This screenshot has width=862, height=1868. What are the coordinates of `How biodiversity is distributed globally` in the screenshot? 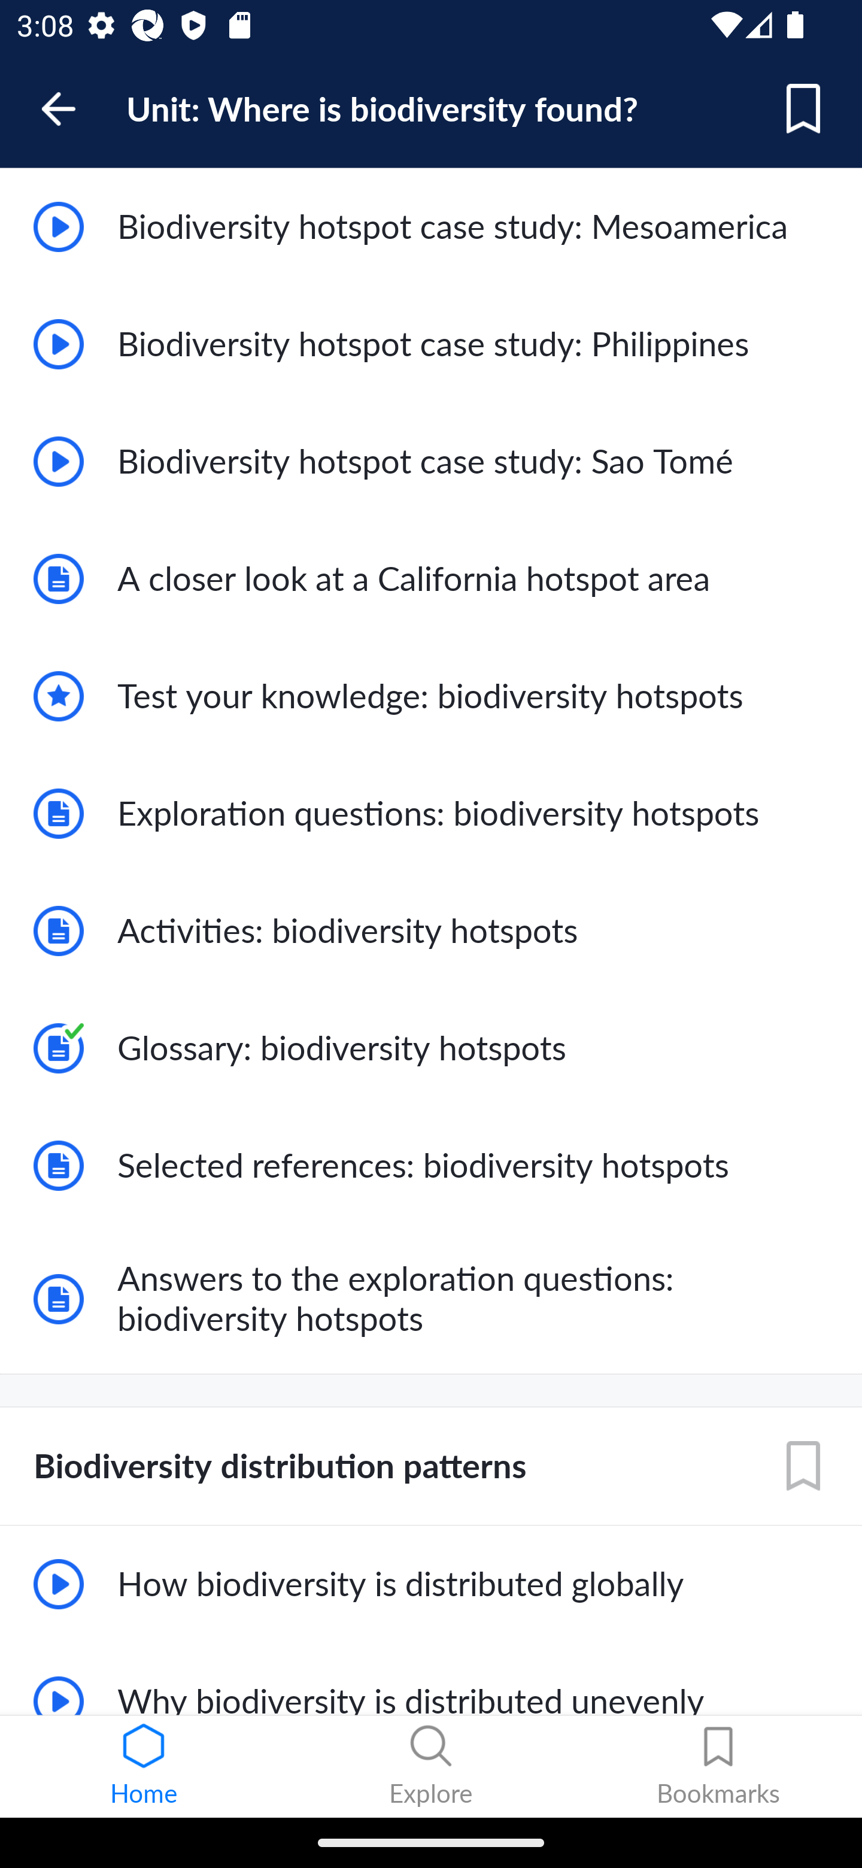 It's located at (431, 1584).